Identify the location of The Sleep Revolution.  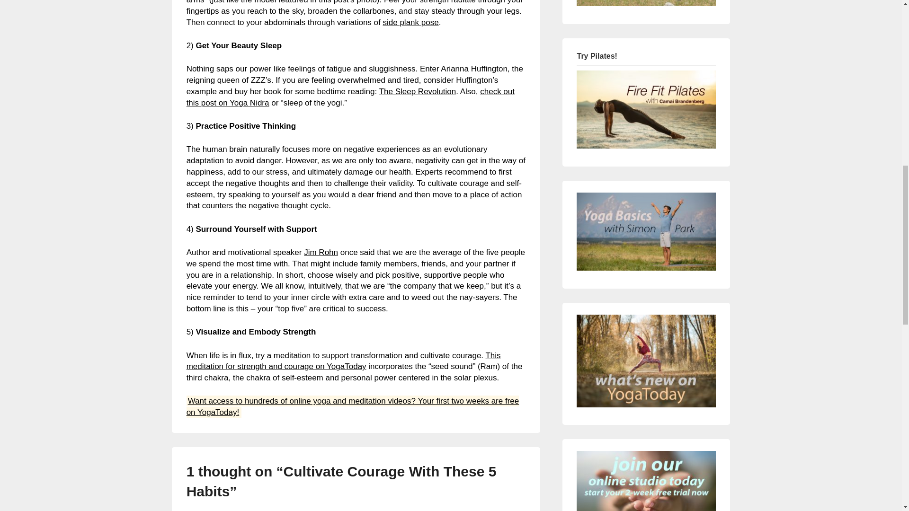
(418, 91).